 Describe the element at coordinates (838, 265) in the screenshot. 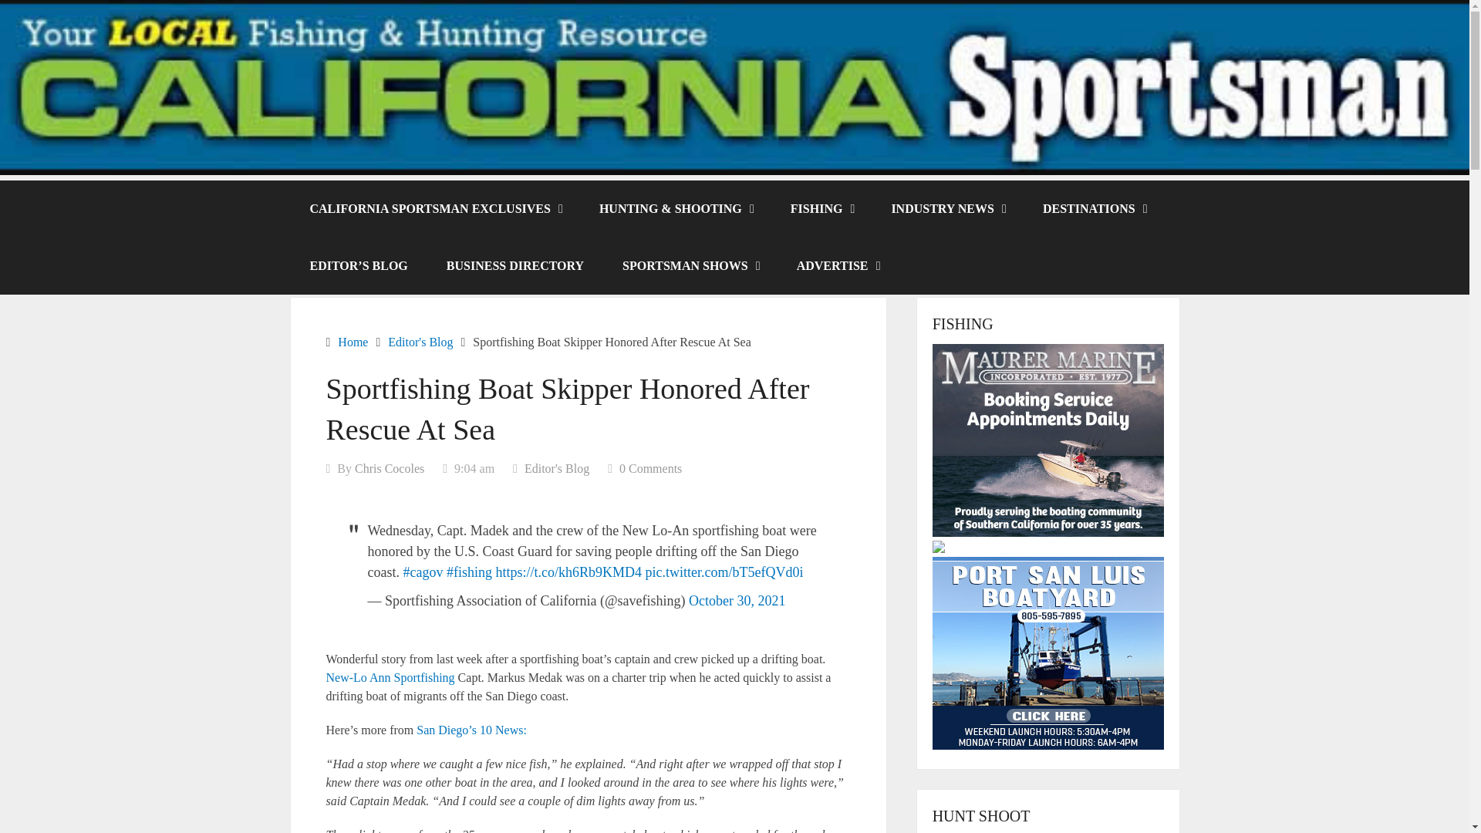

I see `ADVERTISE` at that location.